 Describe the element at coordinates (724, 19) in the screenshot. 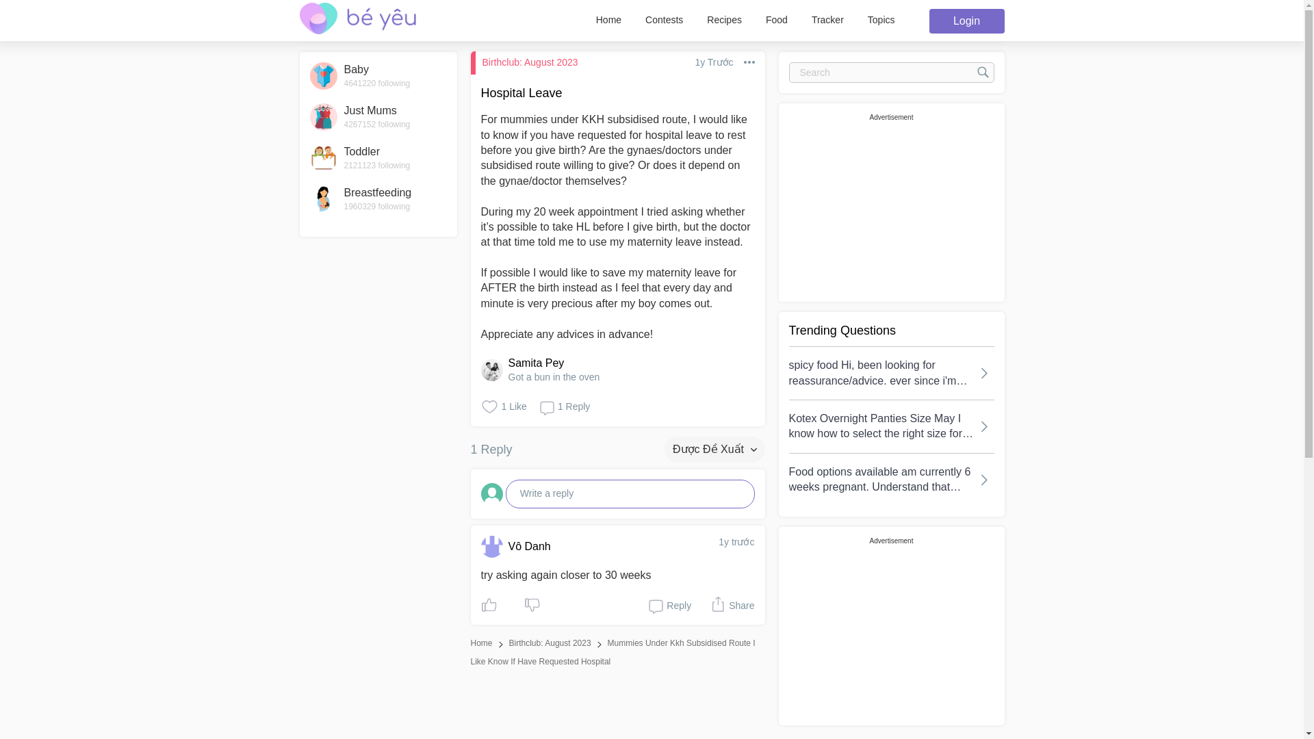

I see `Tracker` at that location.